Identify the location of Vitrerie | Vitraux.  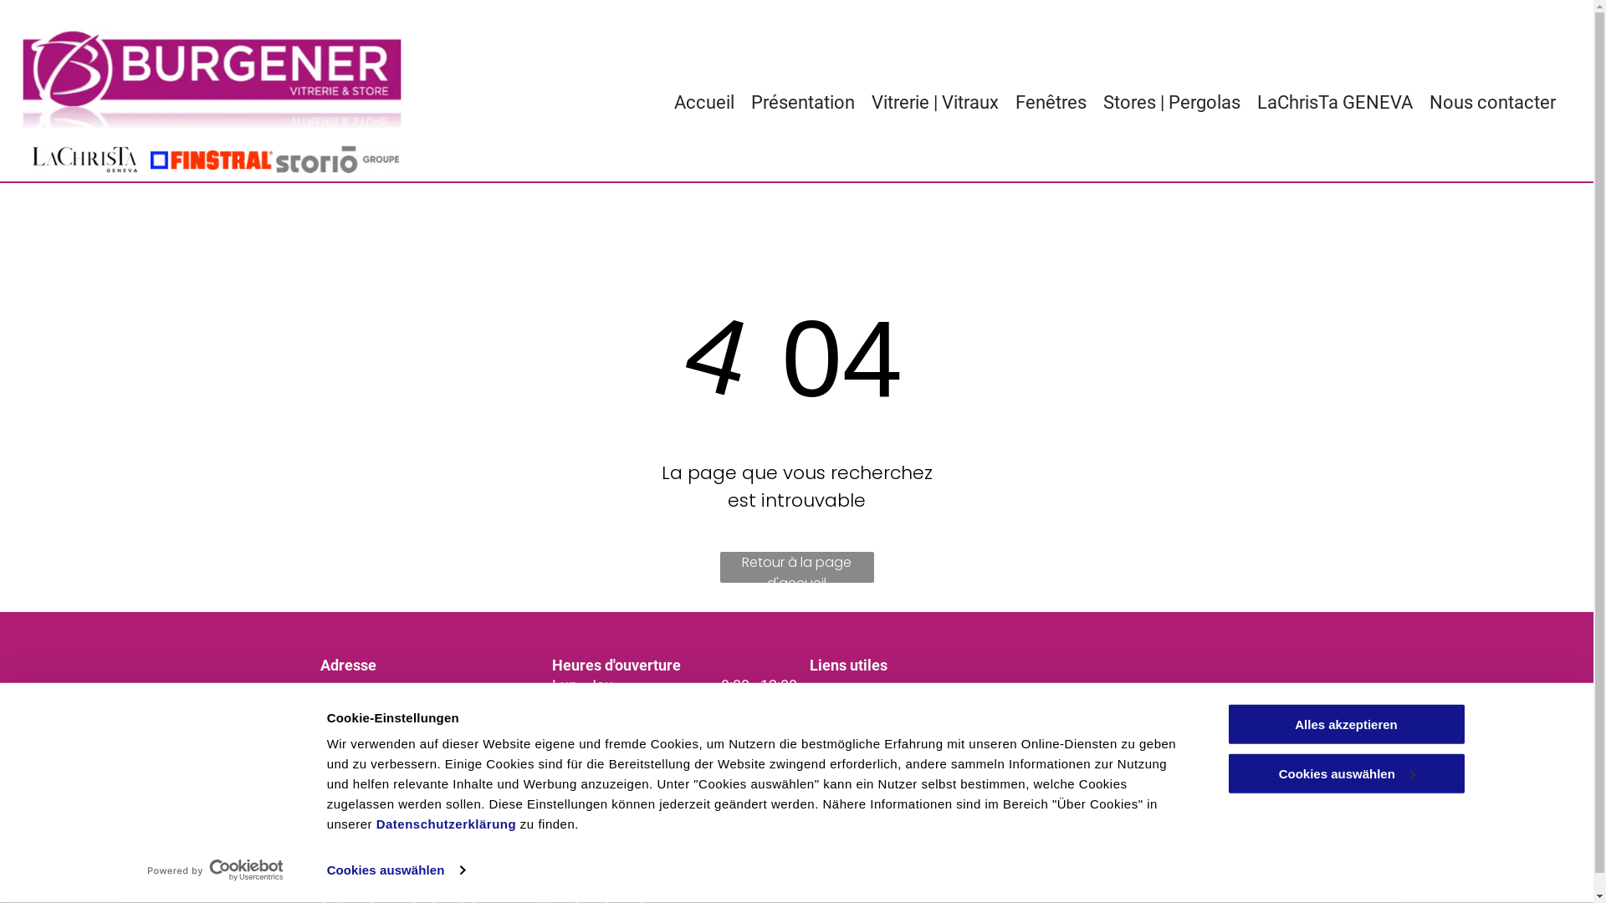
(935, 102).